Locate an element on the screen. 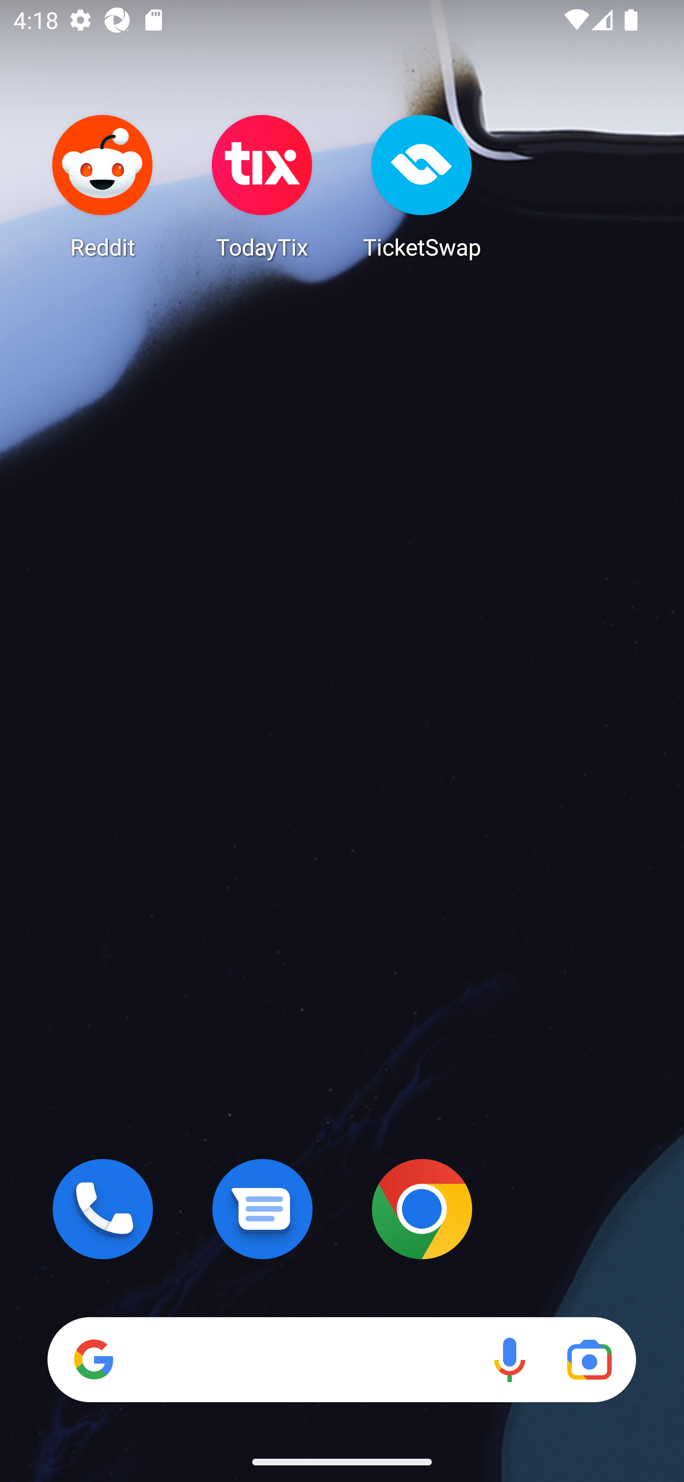 The image size is (684, 1482). TodayTix is located at coordinates (262, 186).